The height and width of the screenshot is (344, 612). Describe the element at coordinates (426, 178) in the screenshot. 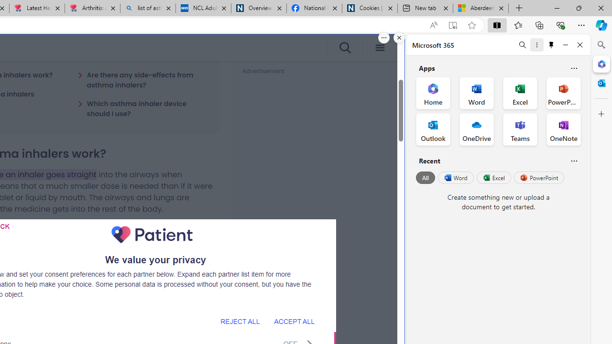

I see `All` at that location.